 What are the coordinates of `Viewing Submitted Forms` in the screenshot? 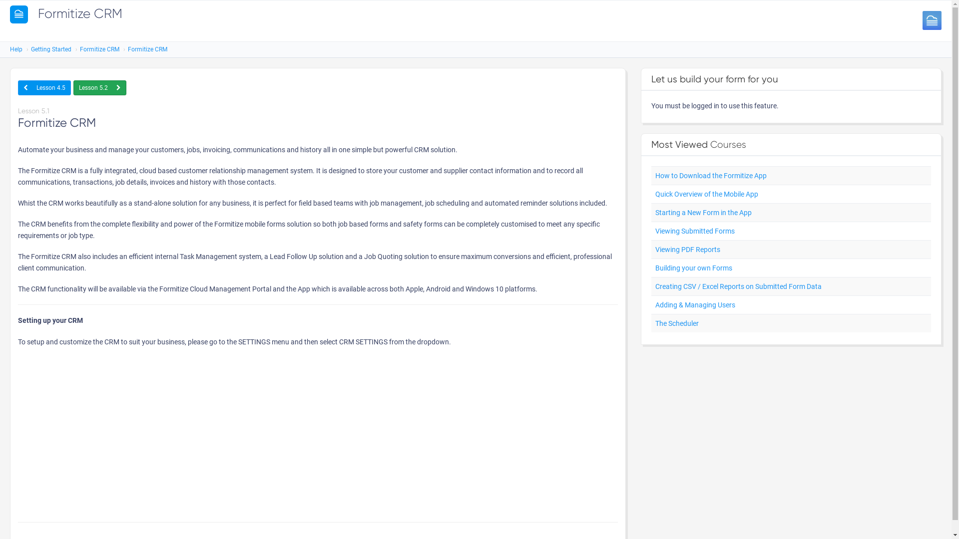 It's located at (695, 231).